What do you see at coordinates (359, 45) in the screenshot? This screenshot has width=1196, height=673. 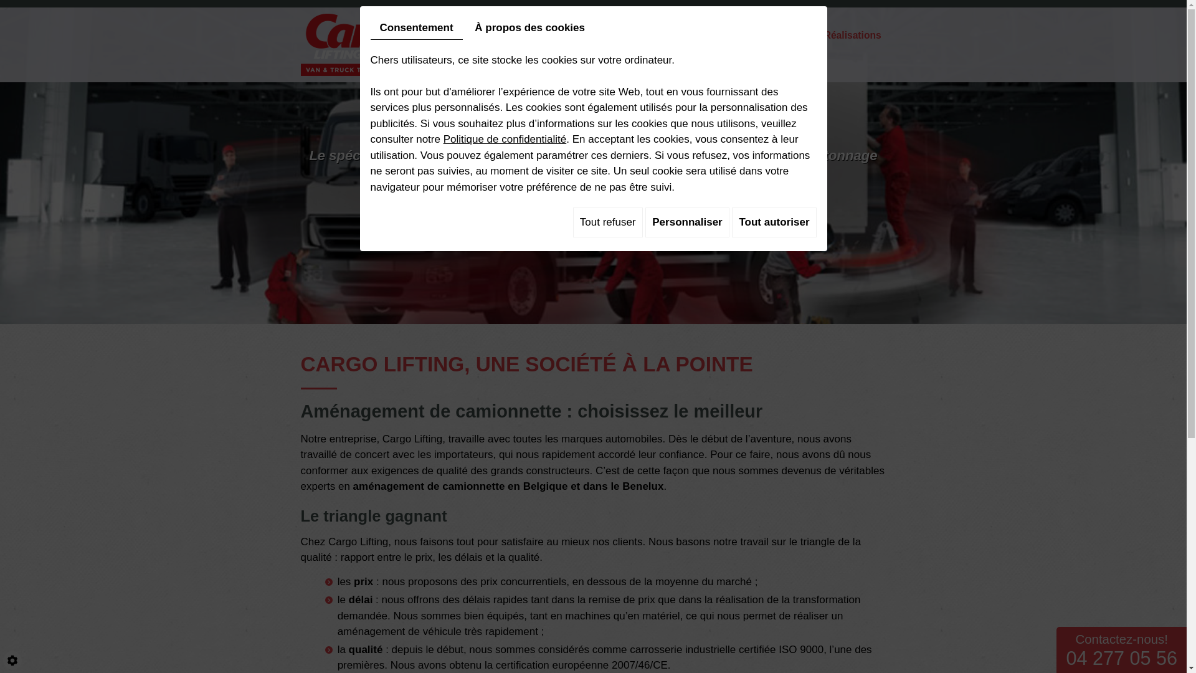 I see `Cargo Lifting` at bounding box center [359, 45].